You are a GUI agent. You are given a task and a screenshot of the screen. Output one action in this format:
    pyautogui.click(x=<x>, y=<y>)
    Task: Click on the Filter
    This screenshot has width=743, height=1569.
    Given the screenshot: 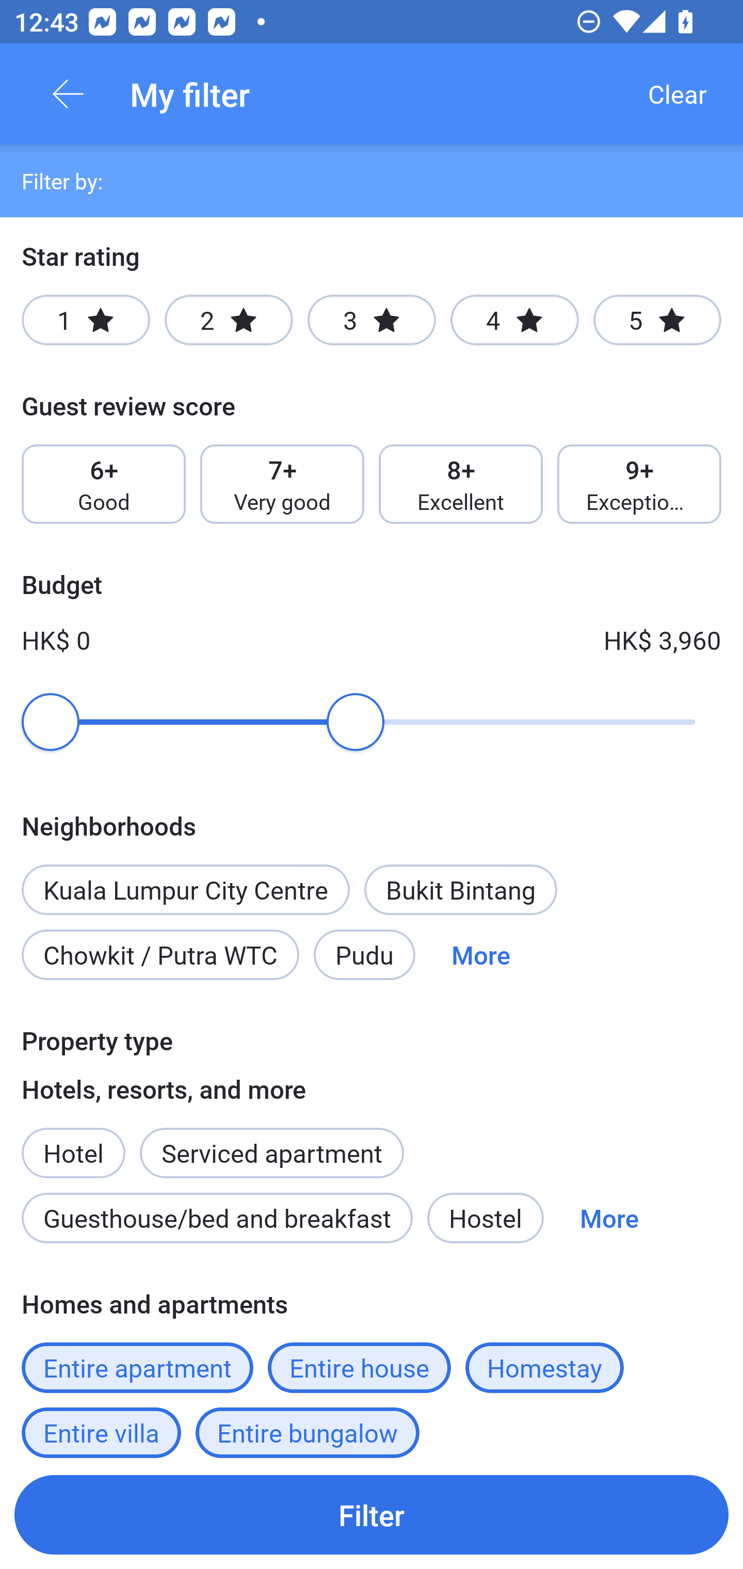 What is the action you would take?
    pyautogui.click(x=372, y=1514)
    